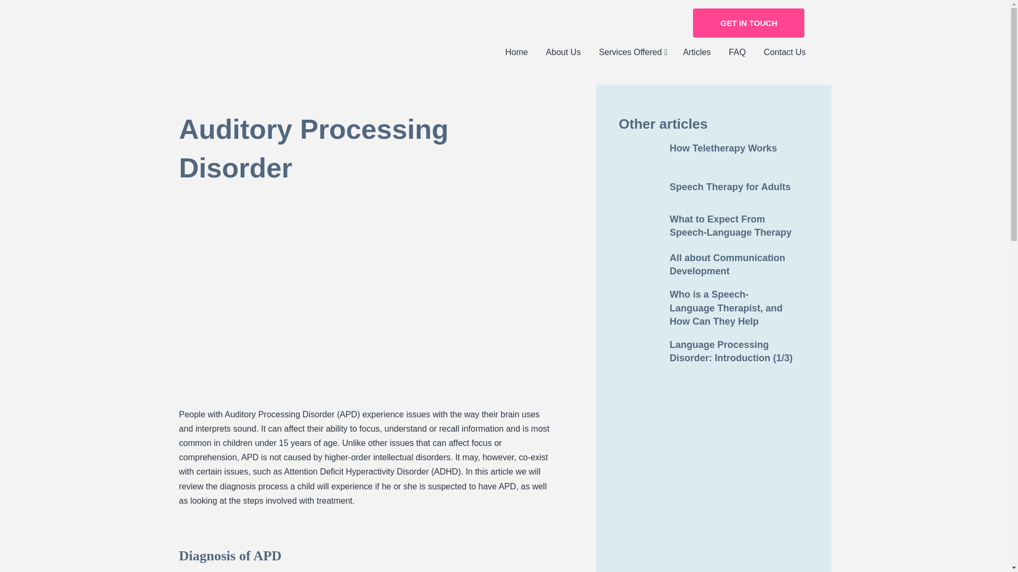 Image resolution: width=1018 pixels, height=572 pixels. What do you see at coordinates (564, 52) in the screenshot?
I see `About Us` at bounding box center [564, 52].